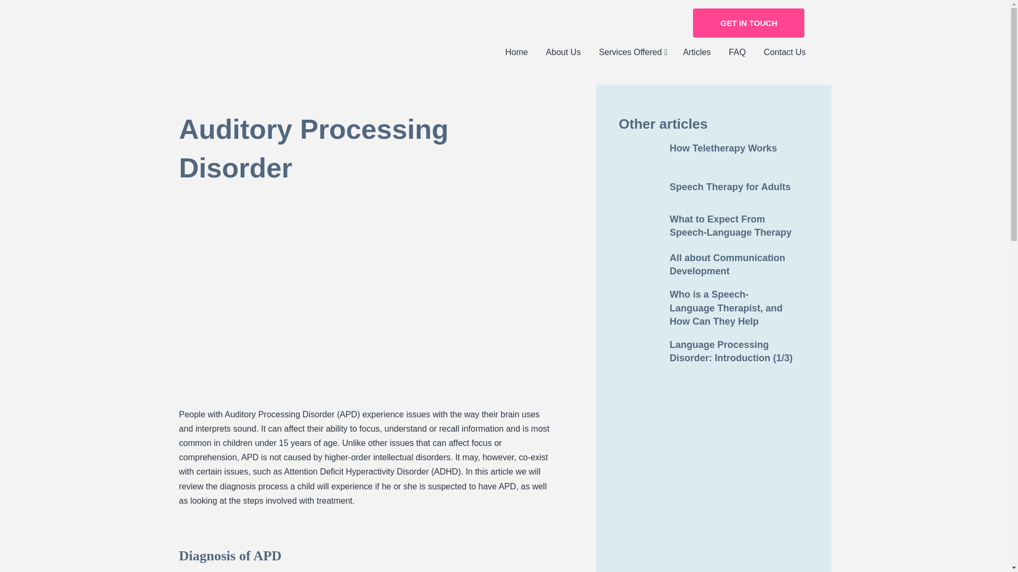 Image resolution: width=1018 pixels, height=572 pixels. What do you see at coordinates (564, 52) in the screenshot?
I see `About Us` at bounding box center [564, 52].